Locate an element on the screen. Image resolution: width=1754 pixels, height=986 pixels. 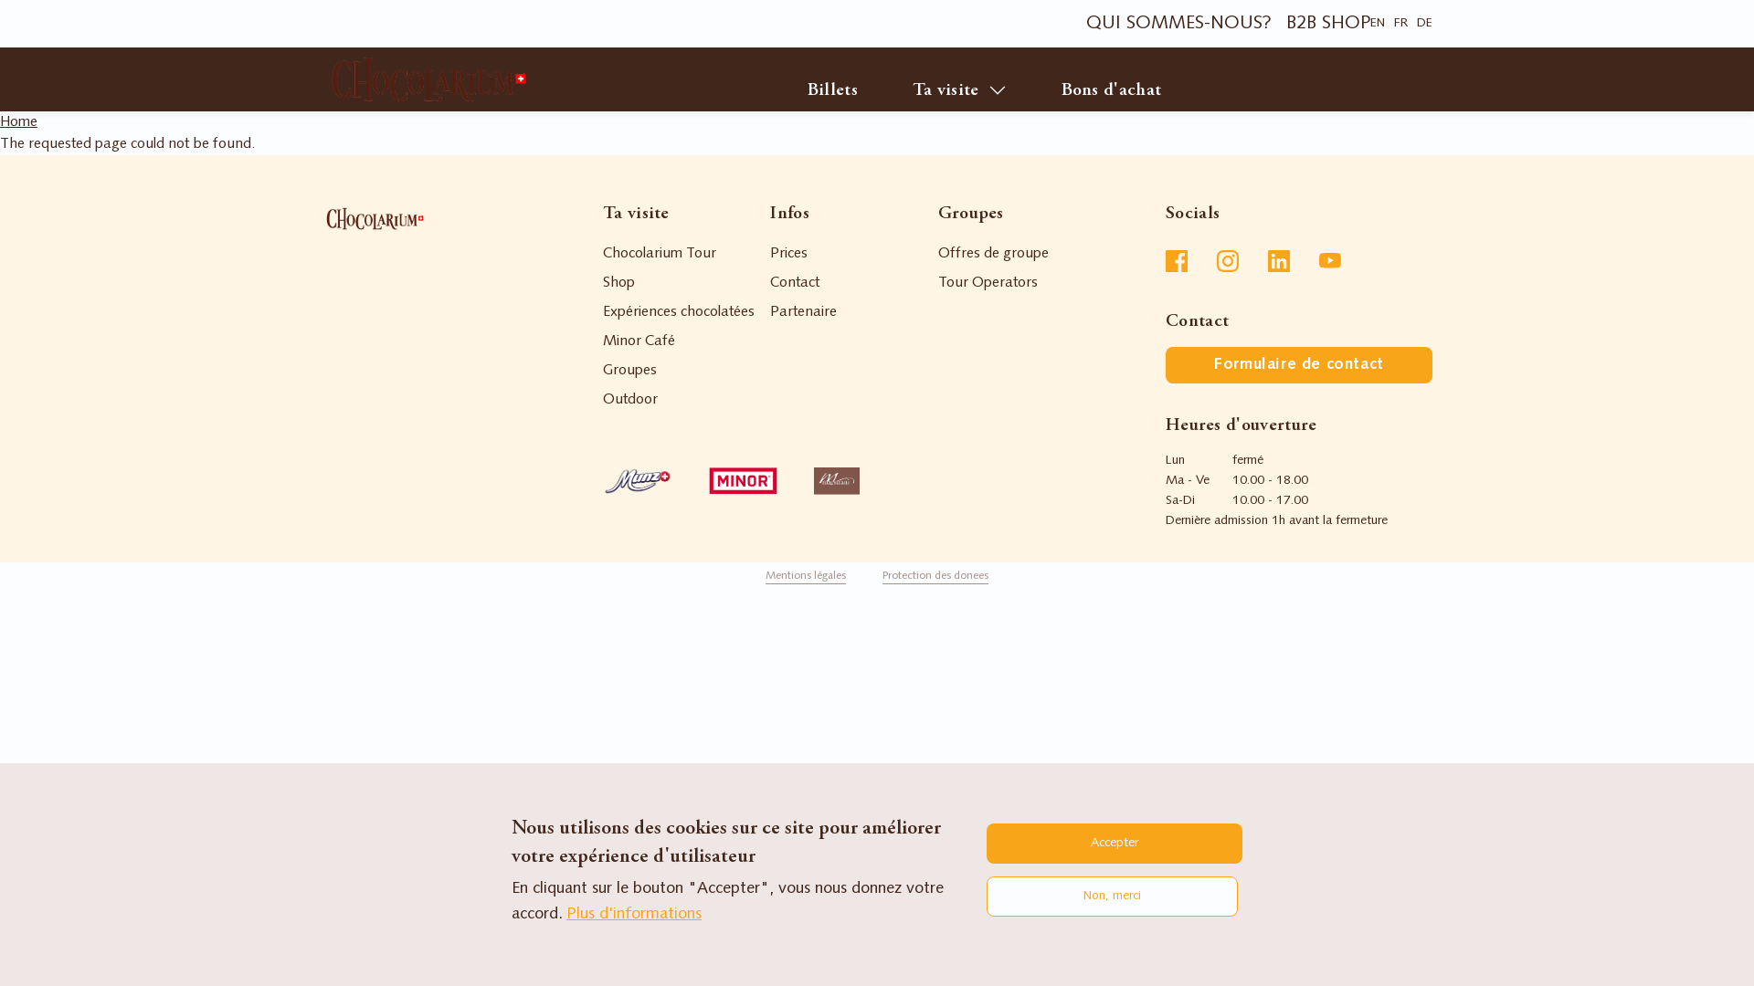
QUI SOMMES-NOUS? is located at coordinates (1178, 24).